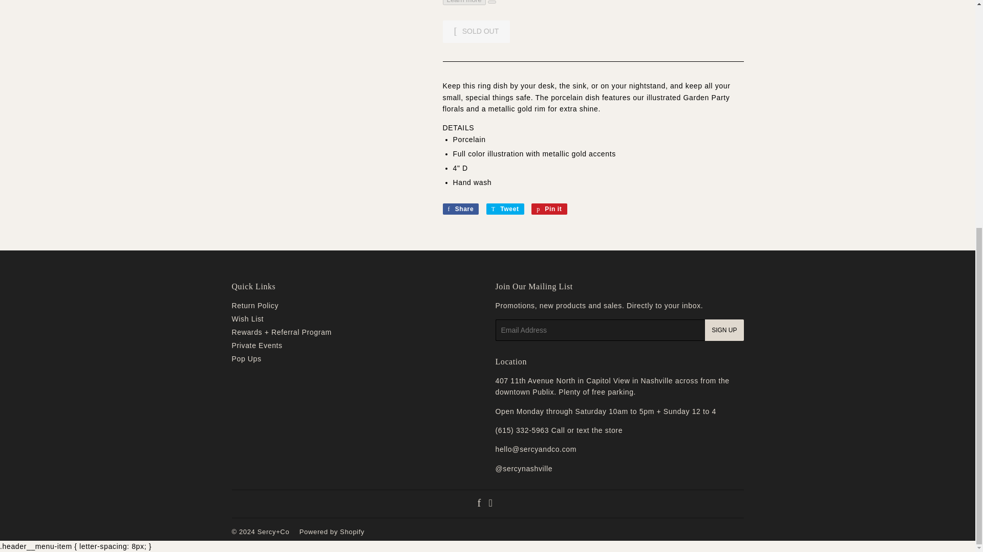 Image resolution: width=983 pixels, height=552 pixels. Describe the element at coordinates (505, 209) in the screenshot. I see `Tweet on Twitter` at that location.